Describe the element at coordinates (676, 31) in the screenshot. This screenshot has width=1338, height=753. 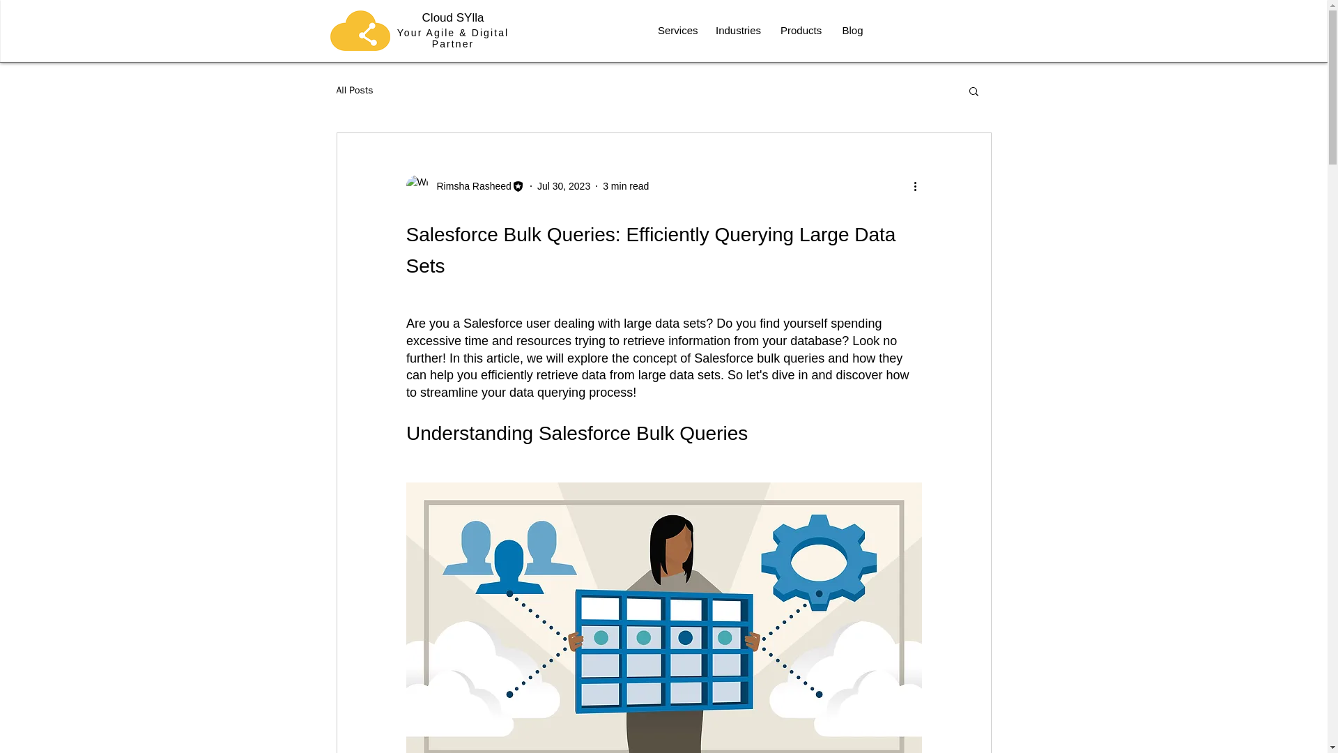
I see `Services` at that location.